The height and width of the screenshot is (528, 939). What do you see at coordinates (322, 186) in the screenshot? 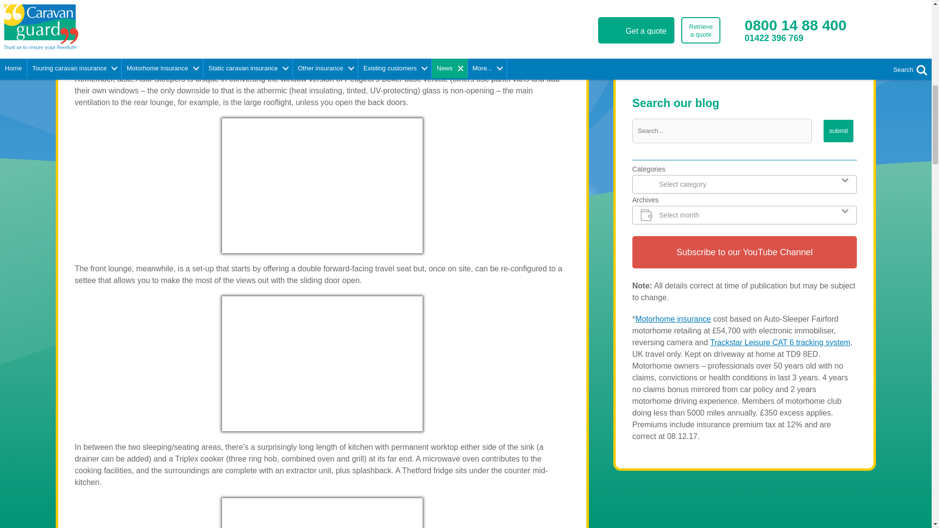
I see `Auto-Sleeper Fairford Lounge` at bounding box center [322, 186].